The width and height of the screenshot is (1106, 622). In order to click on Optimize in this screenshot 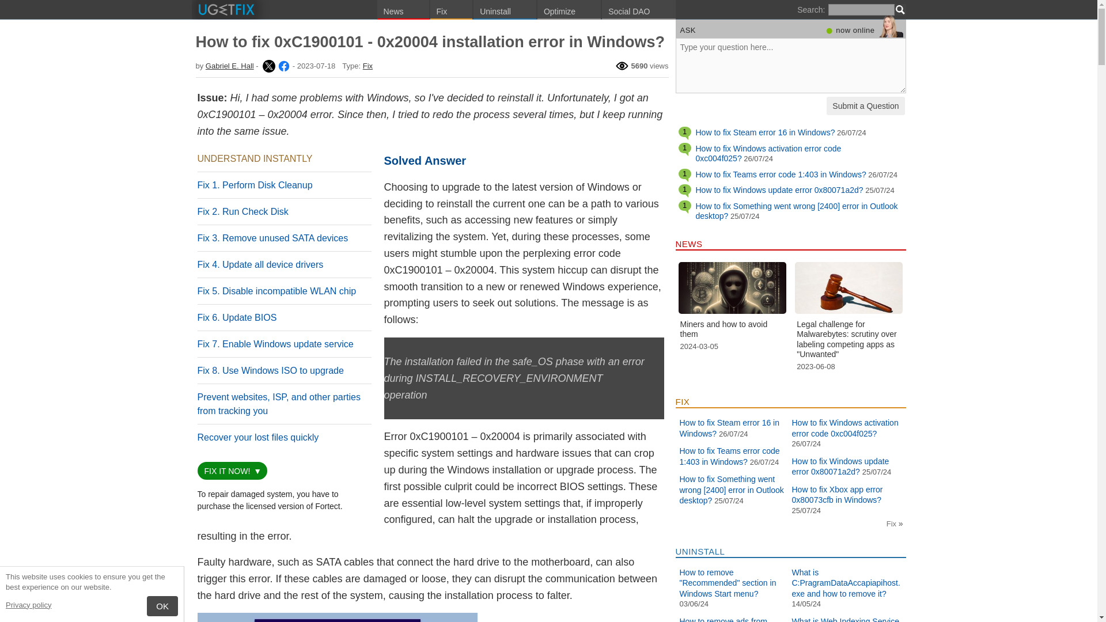, I will do `click(569, 9)`.